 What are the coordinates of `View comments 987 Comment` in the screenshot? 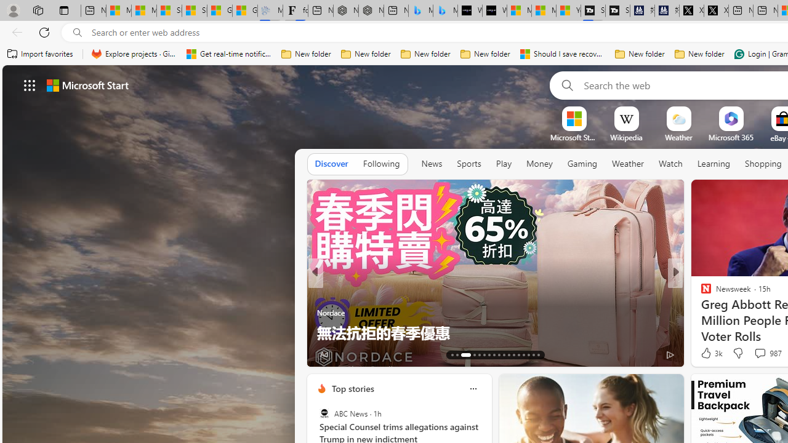 It's located at (767, 353).